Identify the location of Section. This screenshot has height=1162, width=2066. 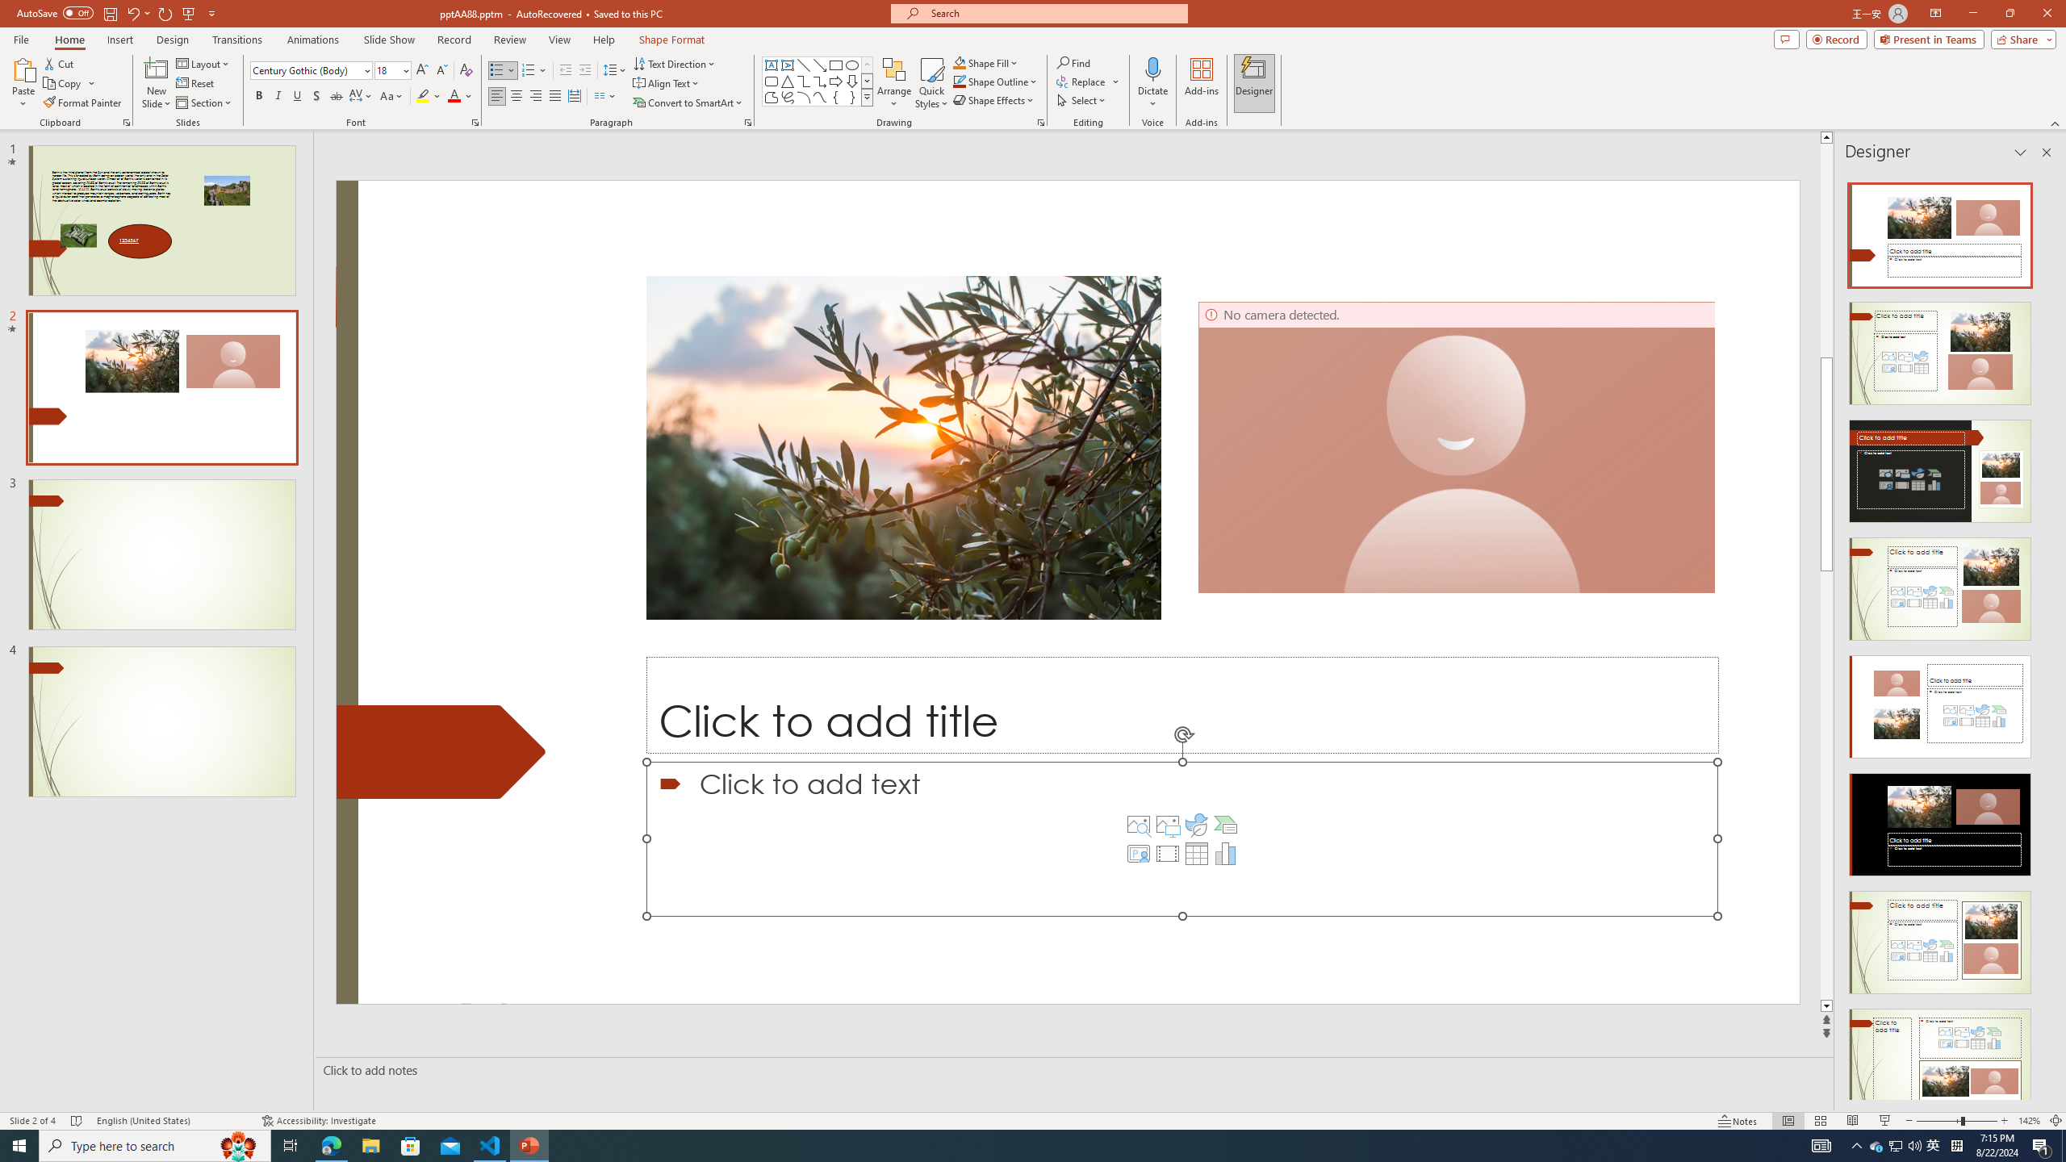
(205, 103).